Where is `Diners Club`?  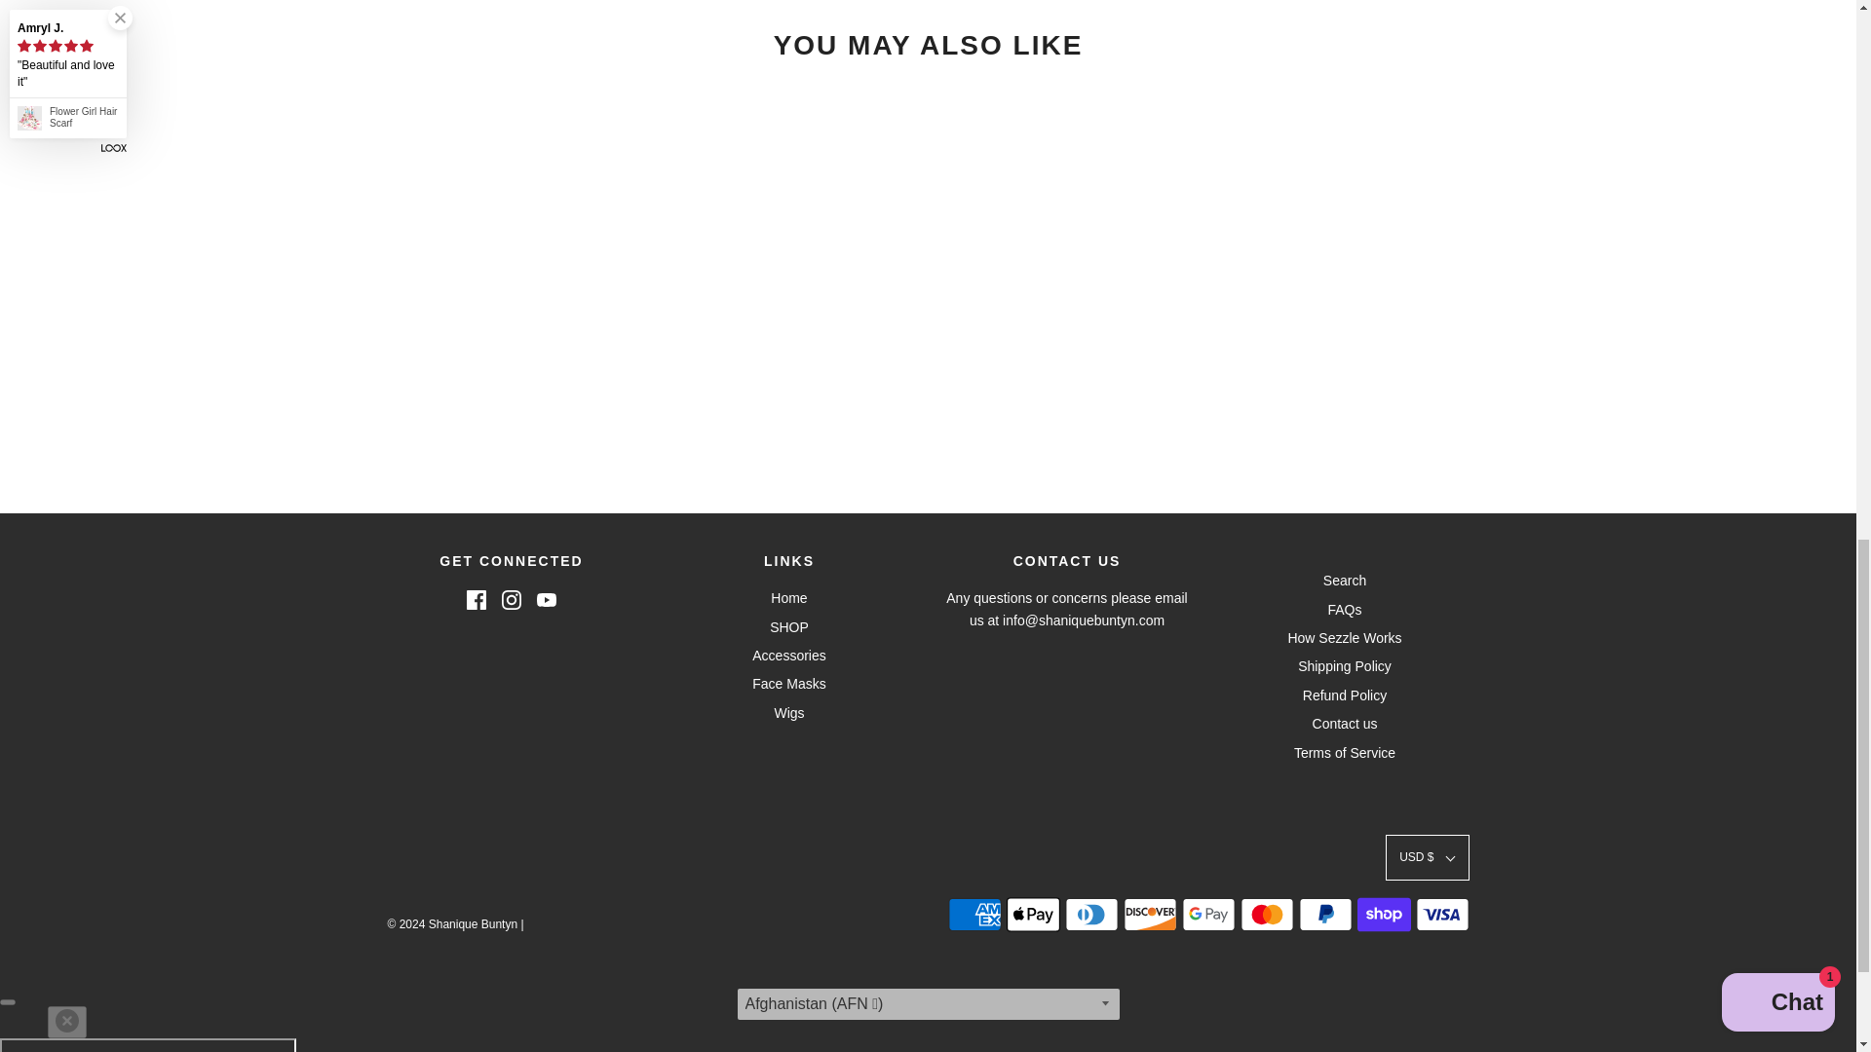
Diners Club is located at coordinates (1090, 915).